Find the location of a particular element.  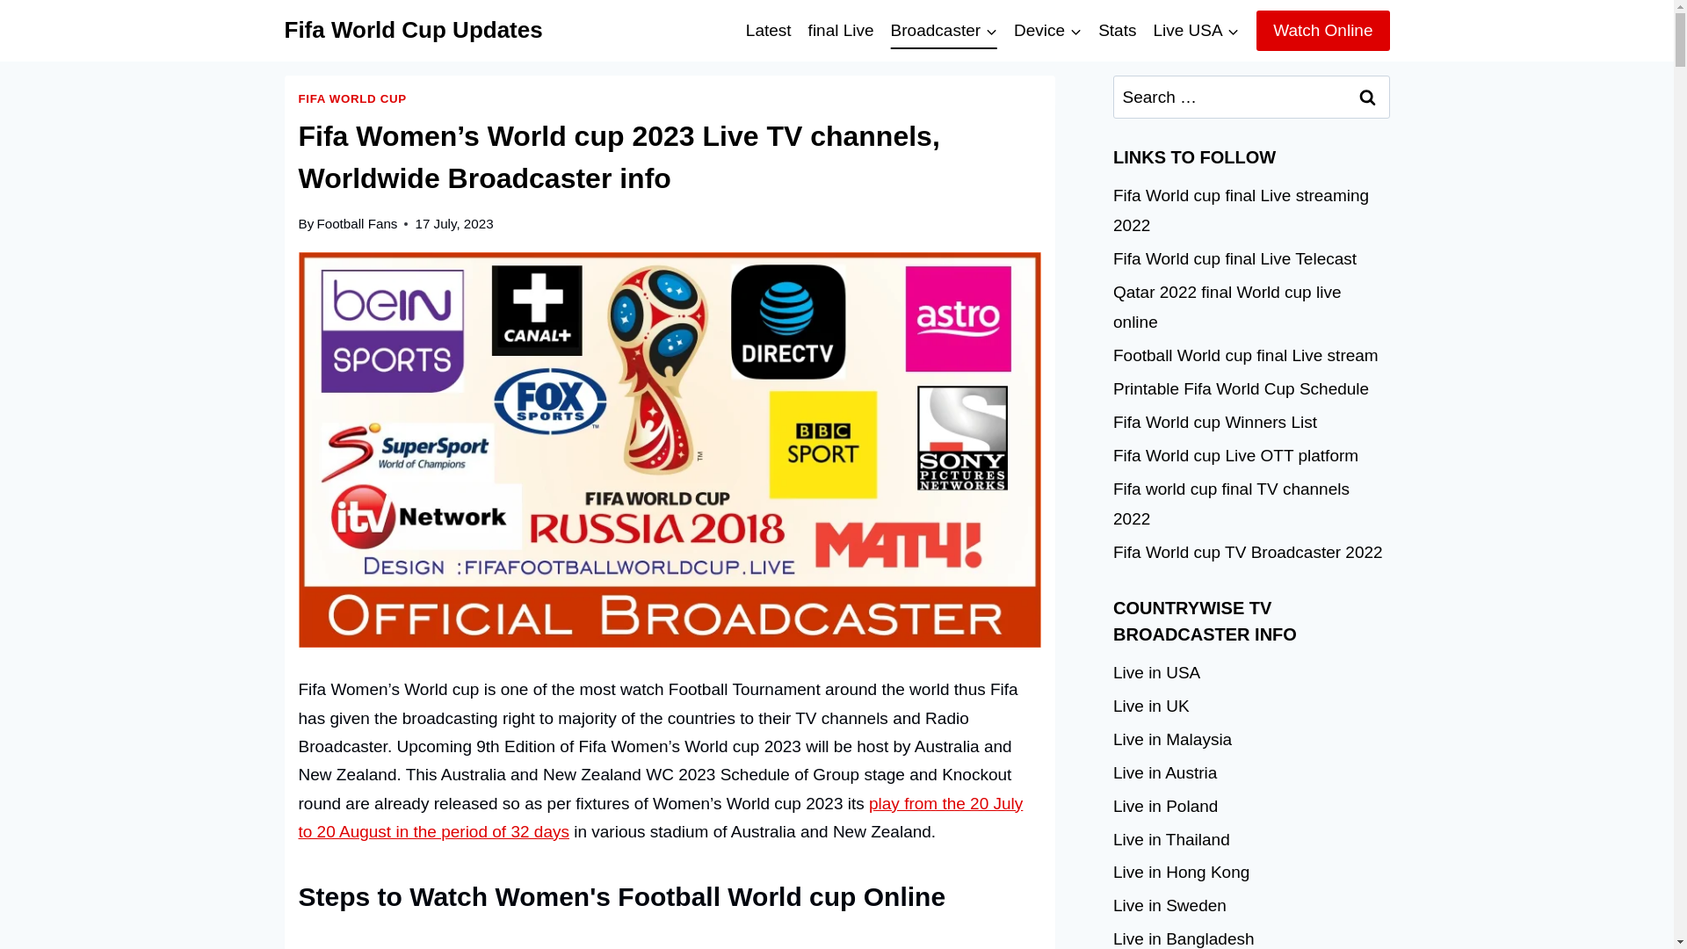

Device is located at coordinates (1047, 30).